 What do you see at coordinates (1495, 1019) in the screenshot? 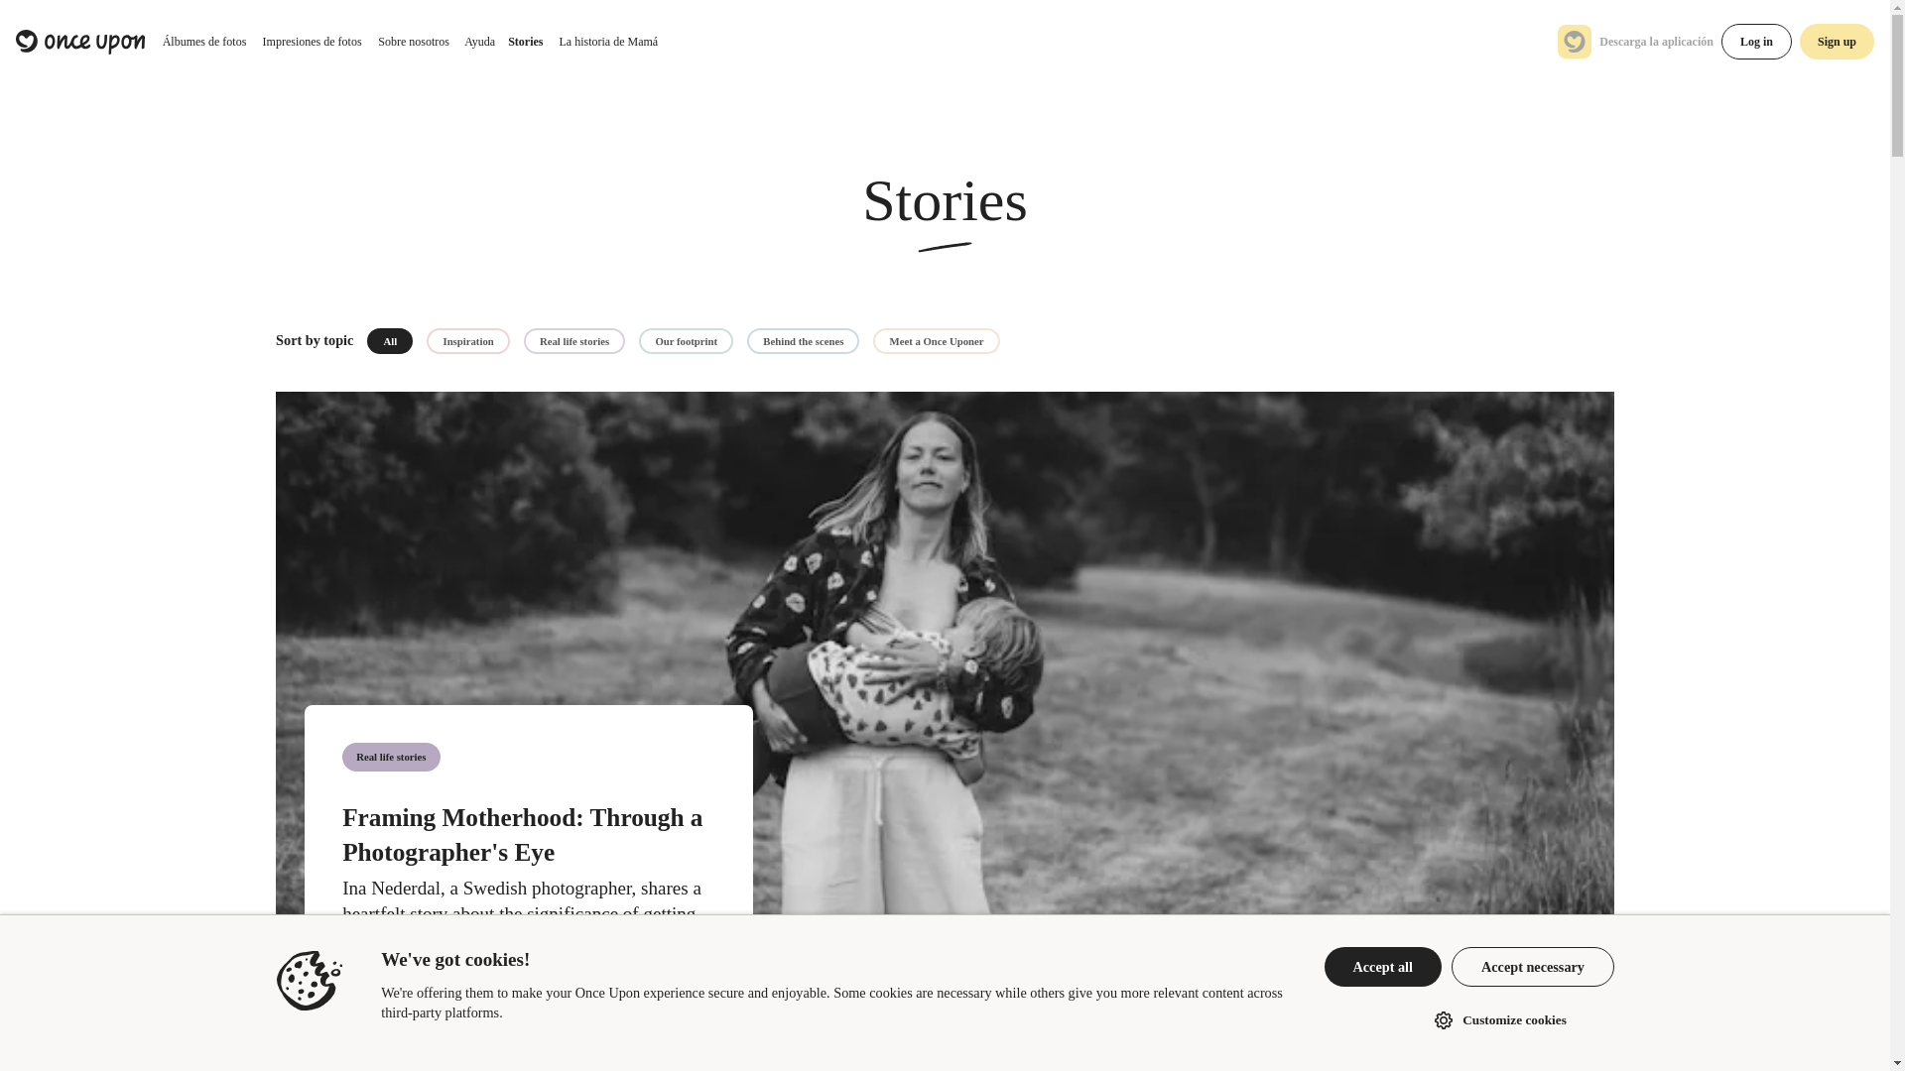
I see `Customize cookies` at bounding box center [1495, 1019].